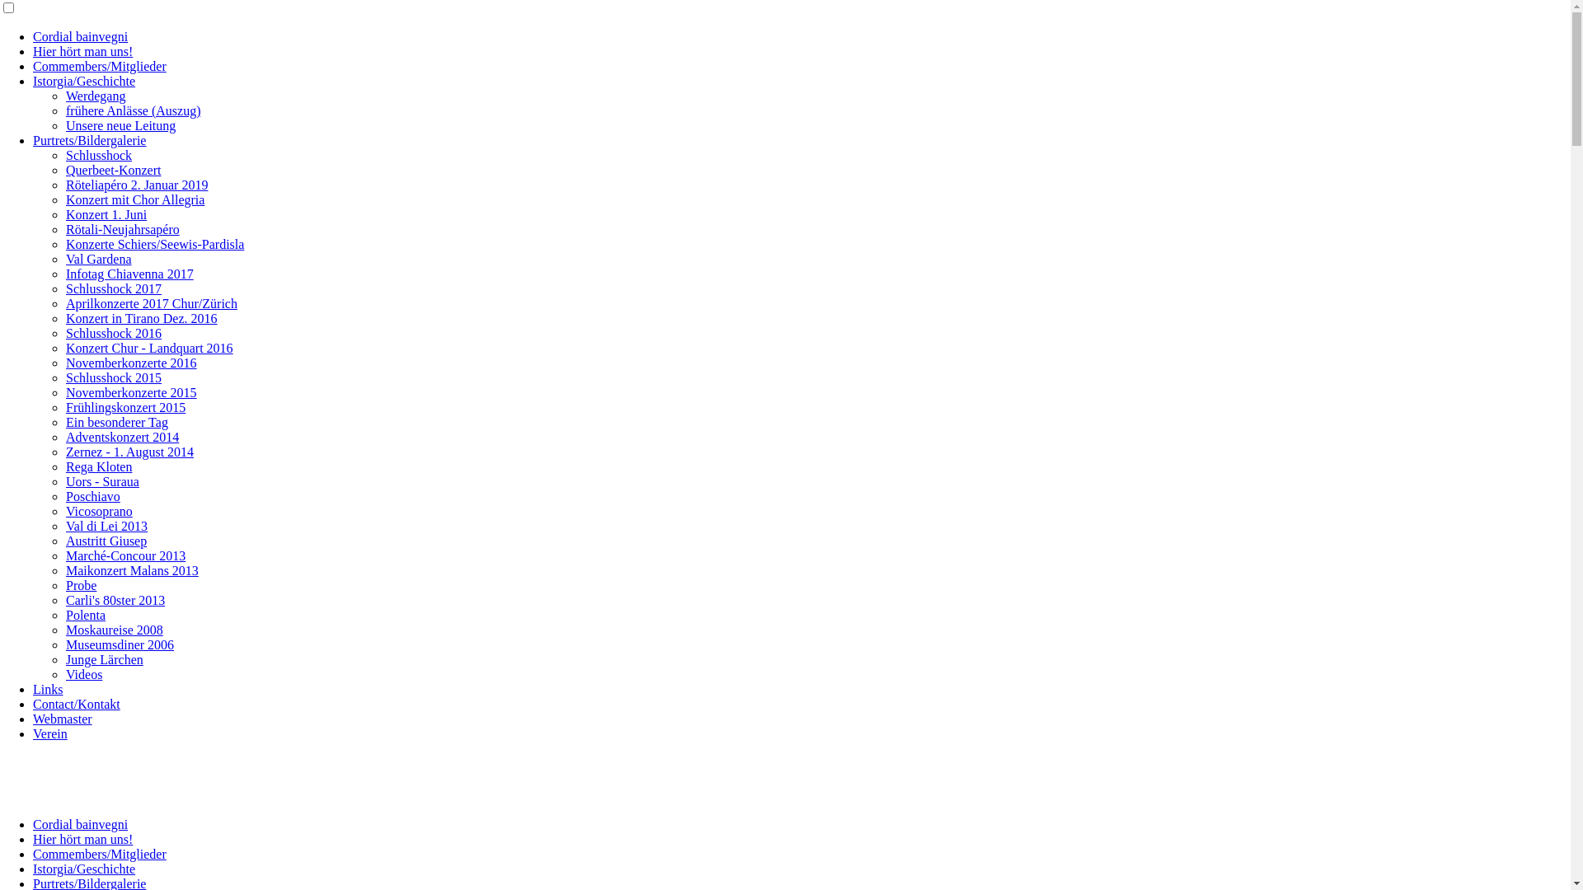 The width and height of the screenshot is (1583, 890). Describe the element at coordinates (132, 570) in the screenshot. I see `Maikonzert Malans 2013` at that location.